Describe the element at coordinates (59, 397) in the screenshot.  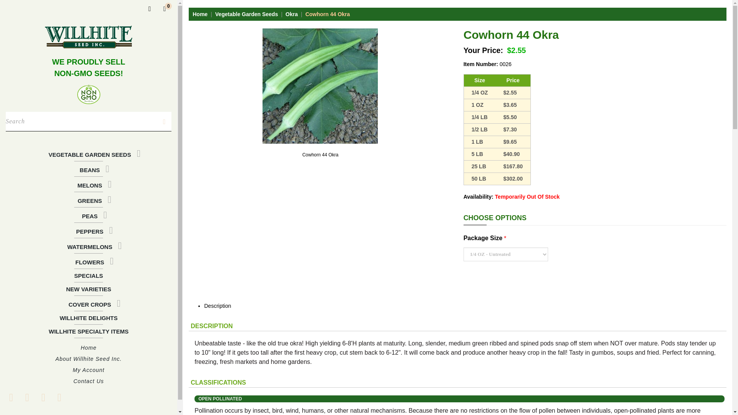
I see `Follow Us on Instagram` at that location.